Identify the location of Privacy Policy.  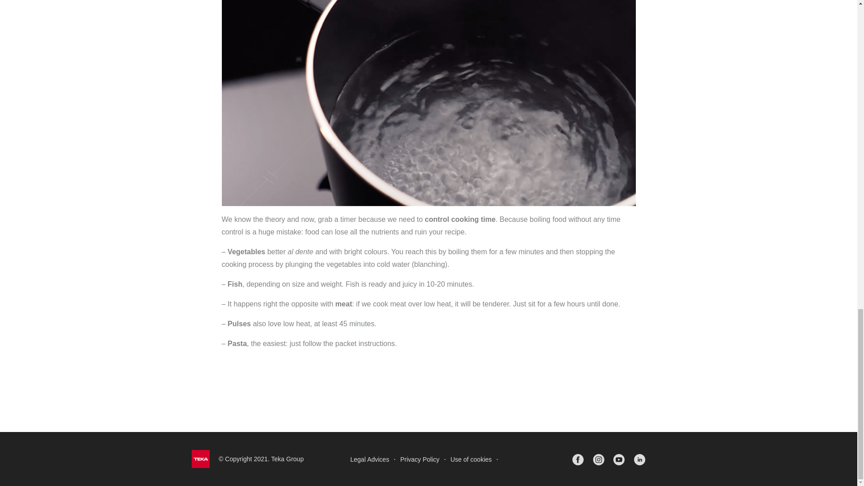
(419, 459).